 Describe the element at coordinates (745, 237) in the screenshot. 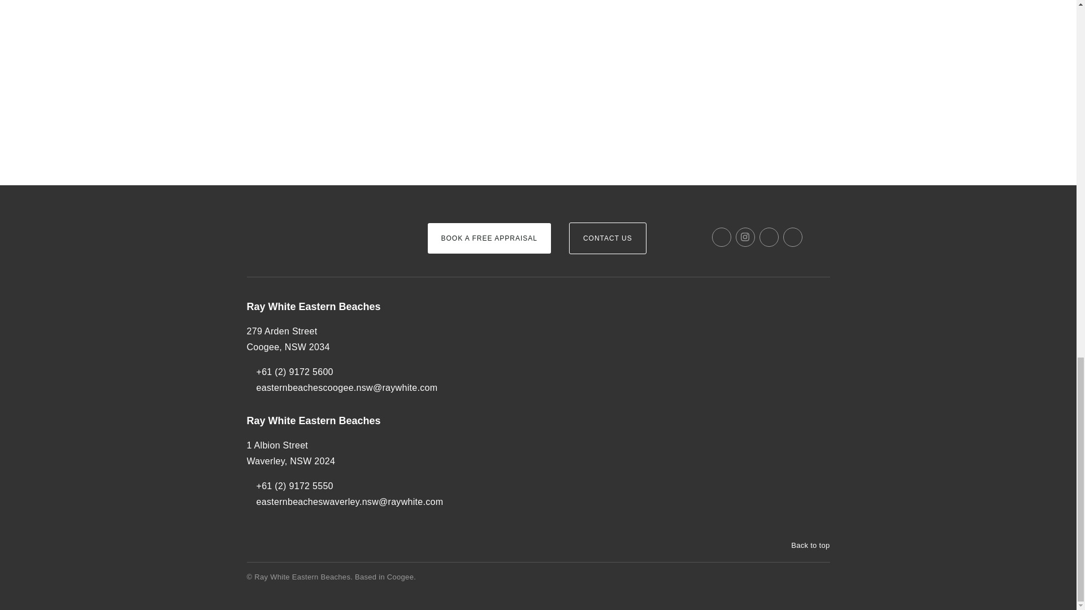

I see `Instagram` at that location.